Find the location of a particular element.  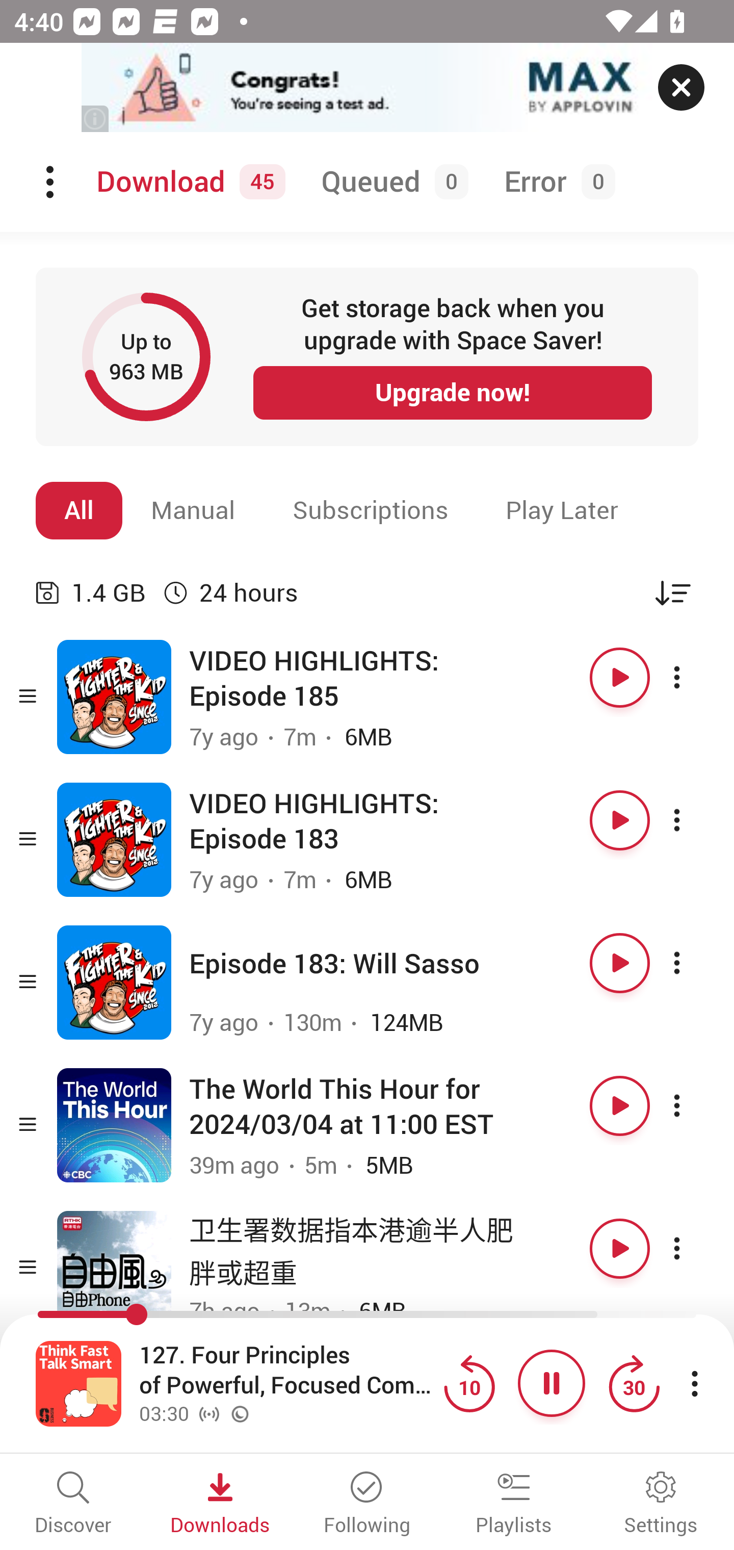

Open series The Fighter & The Kid is located at coordinates (114, 982).